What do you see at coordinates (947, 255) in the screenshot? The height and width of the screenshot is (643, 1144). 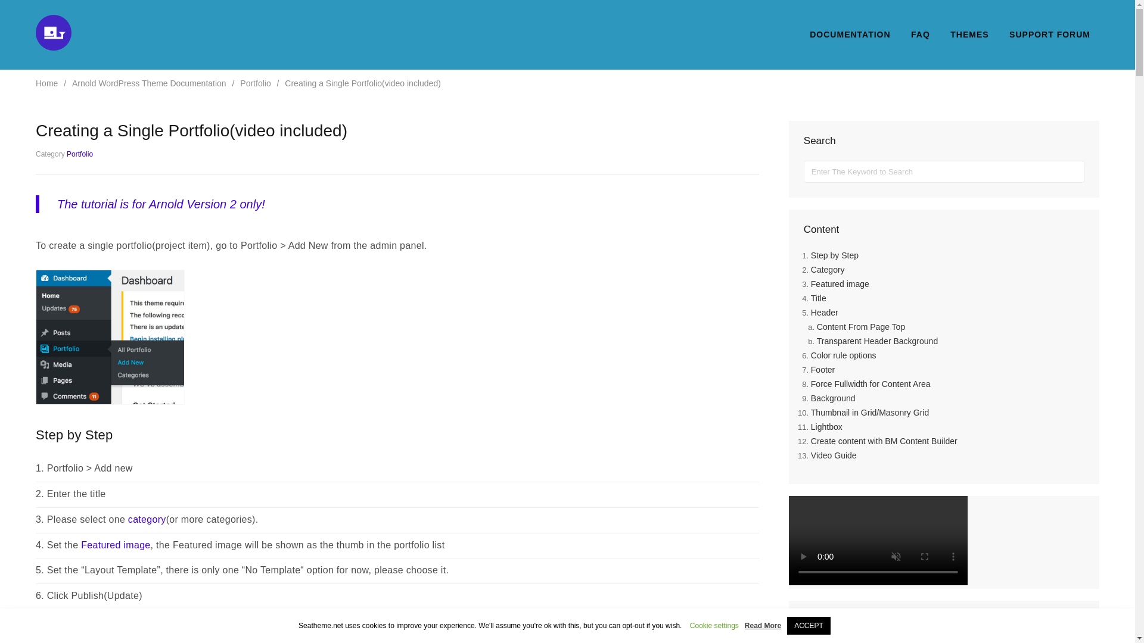 I see `Step by Step` at bounding box center [947, 255].